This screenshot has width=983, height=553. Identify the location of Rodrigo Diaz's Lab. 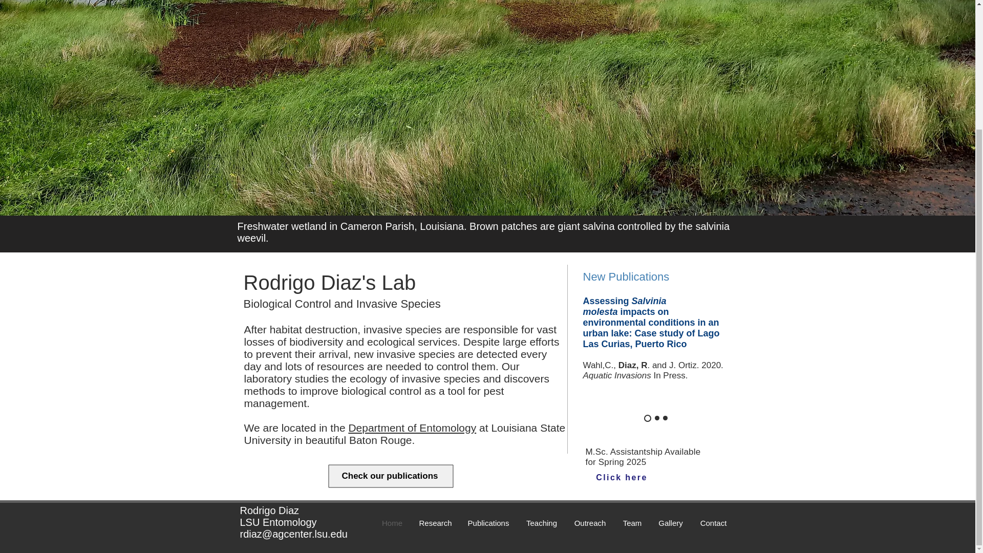
(330, 283).